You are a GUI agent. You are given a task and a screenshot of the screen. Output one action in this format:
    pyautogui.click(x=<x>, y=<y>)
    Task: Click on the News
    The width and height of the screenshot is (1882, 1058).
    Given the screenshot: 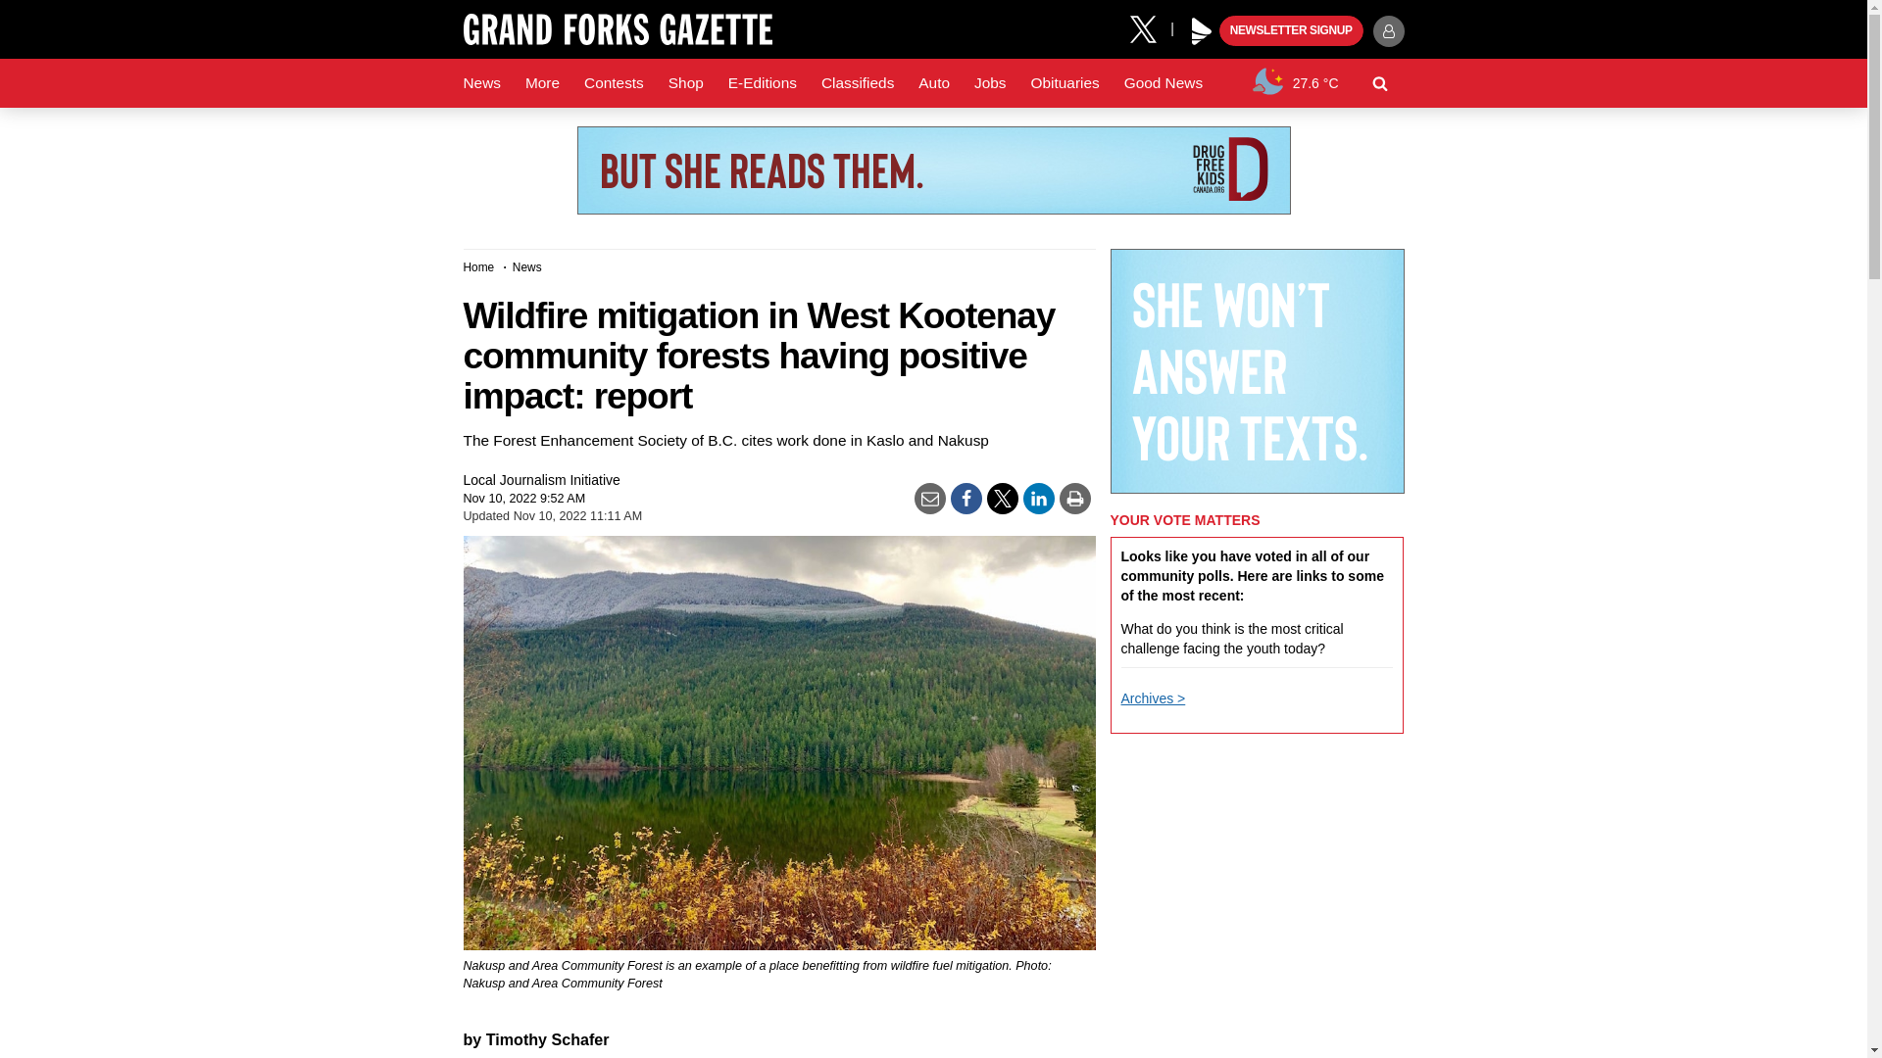 What is the action you would take?
    pyautogui.click(x=481, y=83)
    